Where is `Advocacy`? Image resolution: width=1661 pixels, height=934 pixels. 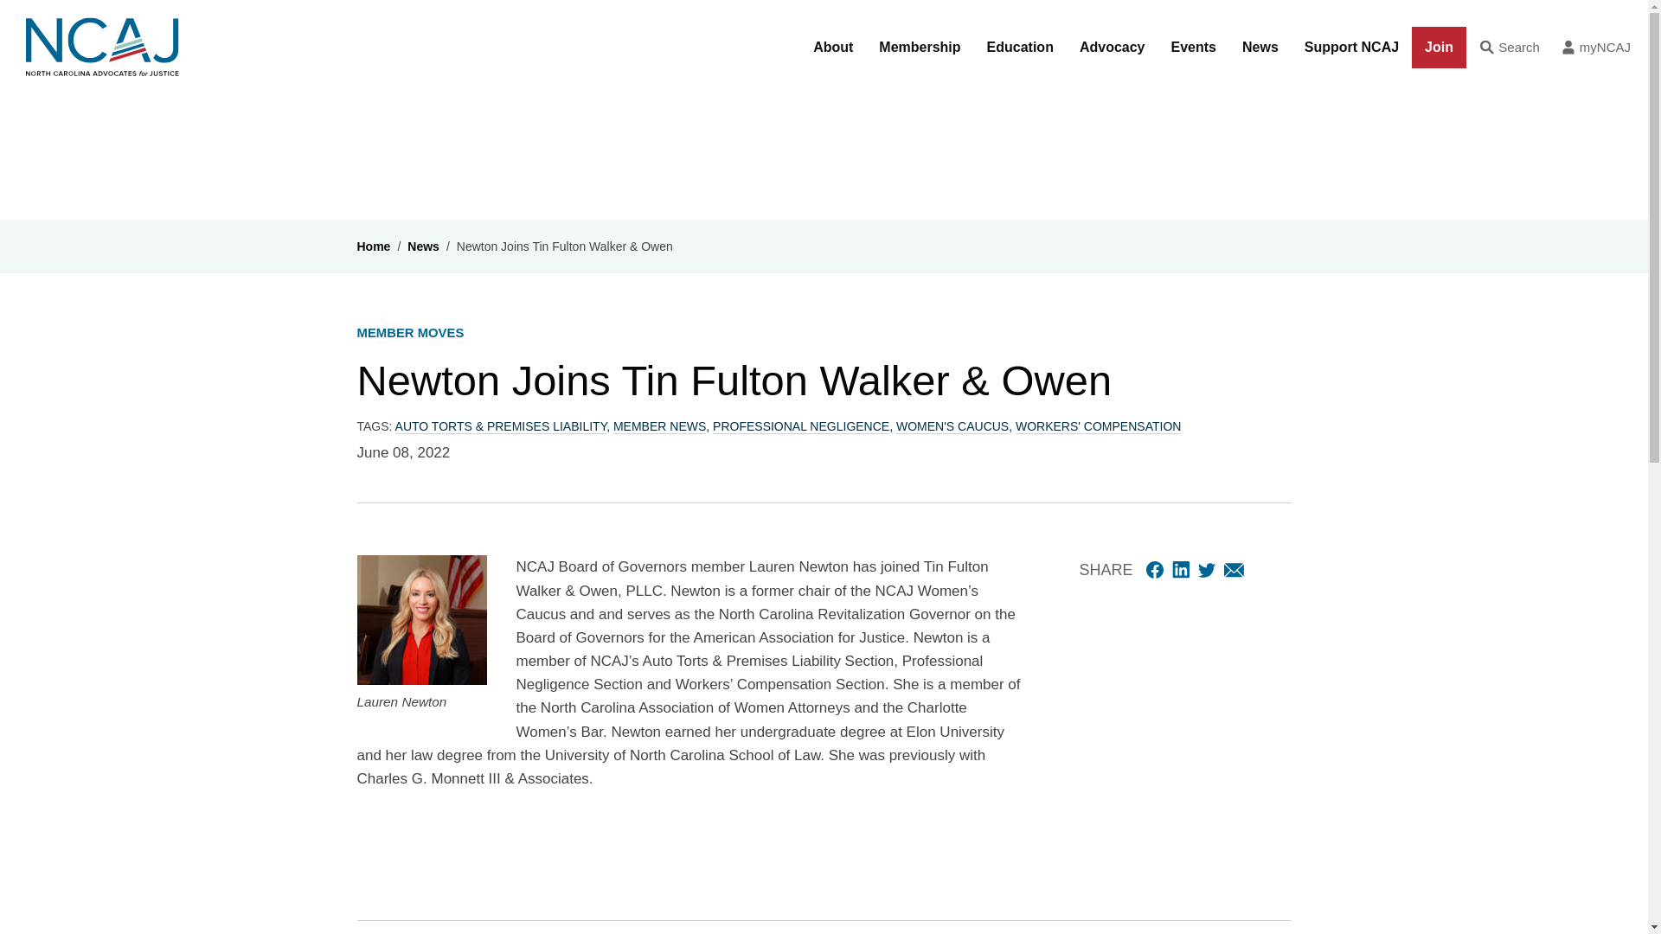 Advocacy is located at coordinates (1112, 48).